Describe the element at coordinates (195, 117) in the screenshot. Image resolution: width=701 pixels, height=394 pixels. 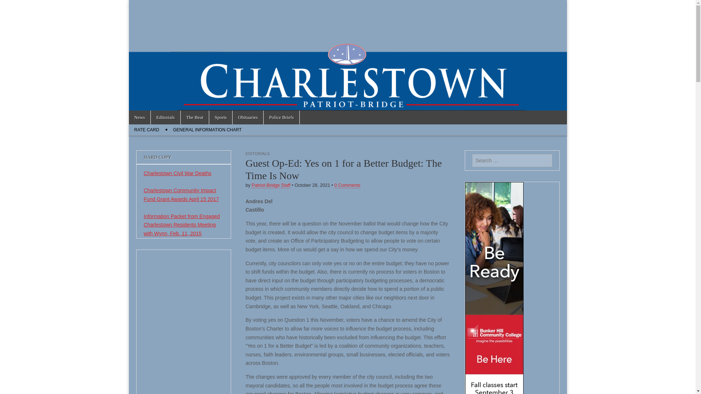
I see `The Beat` at that location.